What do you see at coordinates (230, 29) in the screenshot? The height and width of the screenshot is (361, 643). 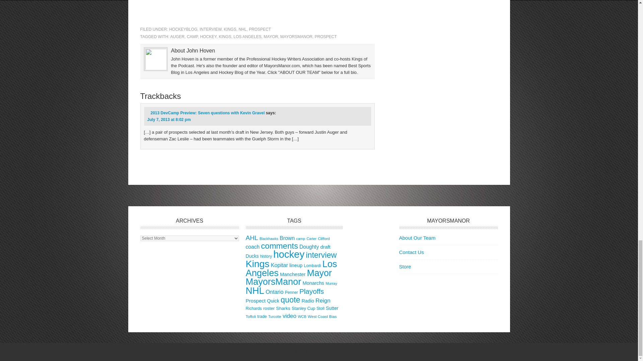 I see `KINGS` at bounding box center [230, 29].